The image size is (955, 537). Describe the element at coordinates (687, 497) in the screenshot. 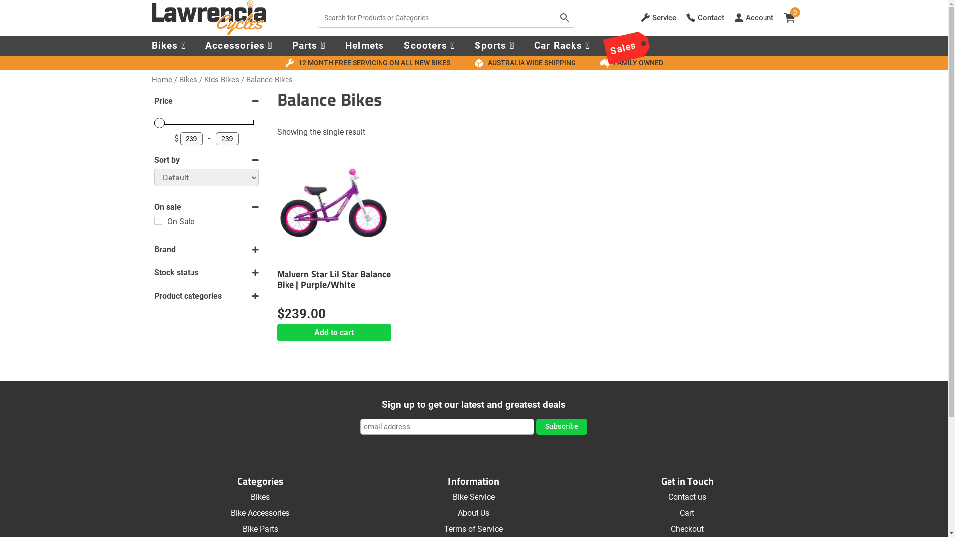

I see `Contact us` at that location.